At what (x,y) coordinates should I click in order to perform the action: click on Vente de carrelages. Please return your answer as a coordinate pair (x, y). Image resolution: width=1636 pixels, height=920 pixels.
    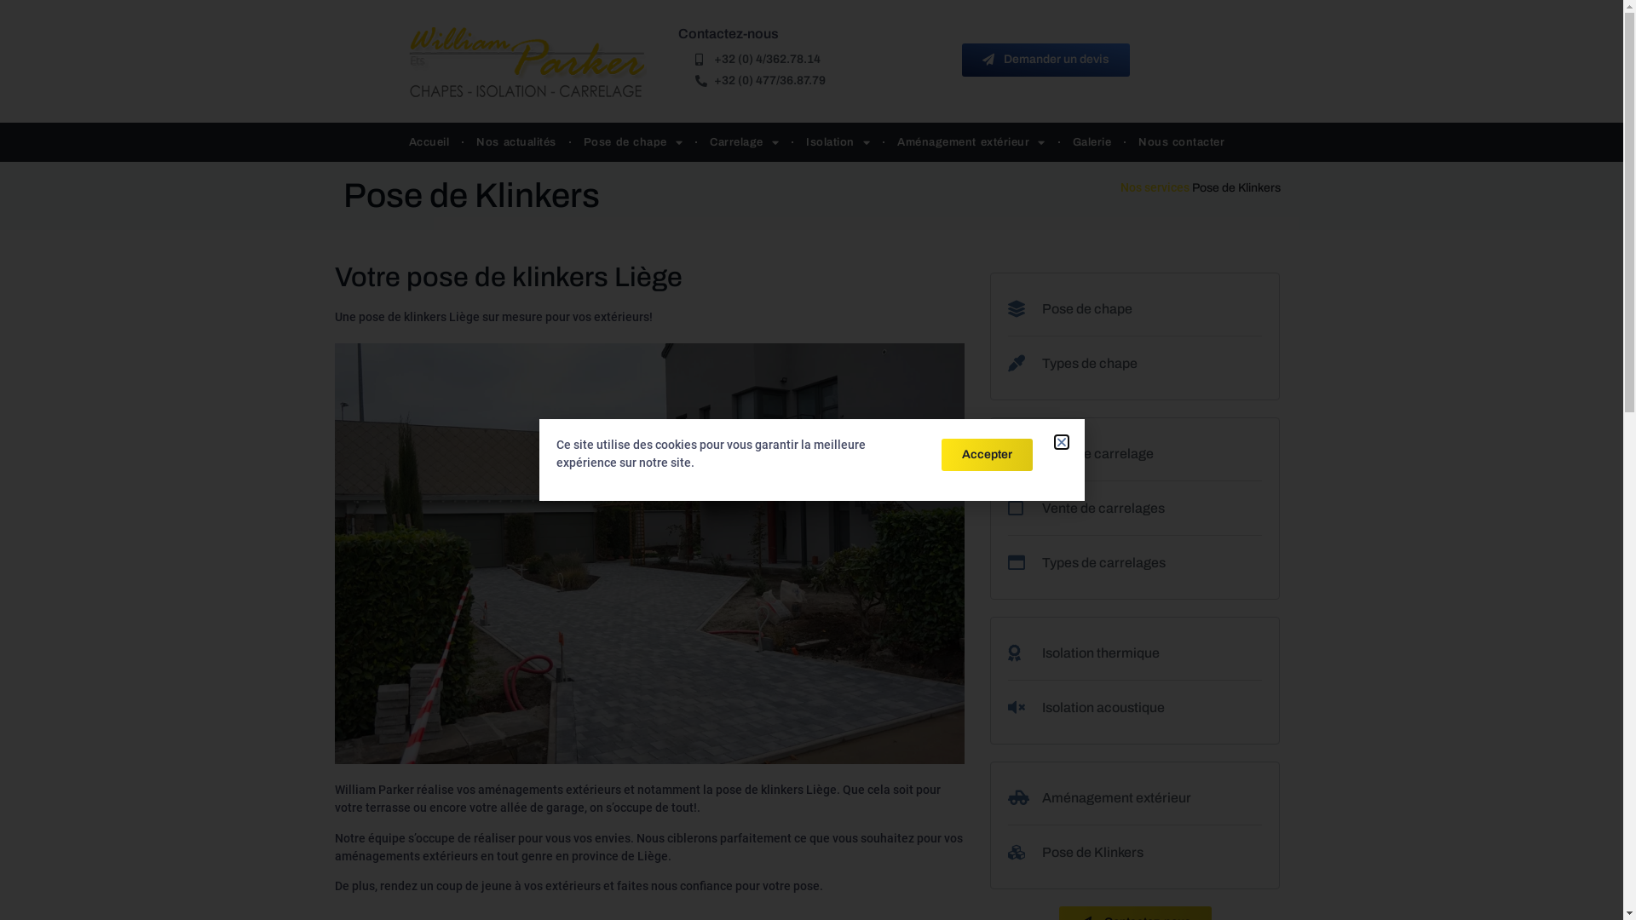
    Looking at the image, I should click on (1135, 509).